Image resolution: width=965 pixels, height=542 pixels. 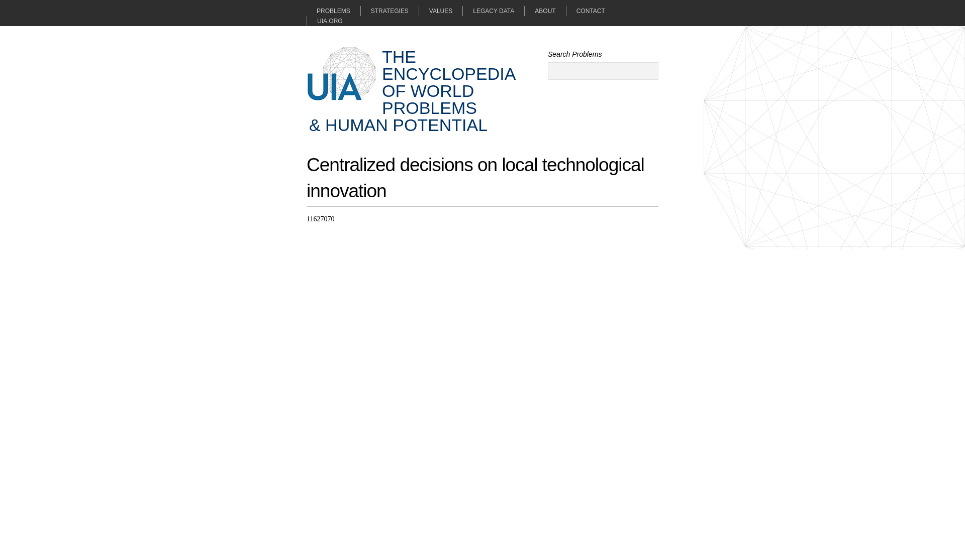 What do you see at coordinates (412, 89) in the screenshot?
I see `Home` at bounding box center [412, 89].